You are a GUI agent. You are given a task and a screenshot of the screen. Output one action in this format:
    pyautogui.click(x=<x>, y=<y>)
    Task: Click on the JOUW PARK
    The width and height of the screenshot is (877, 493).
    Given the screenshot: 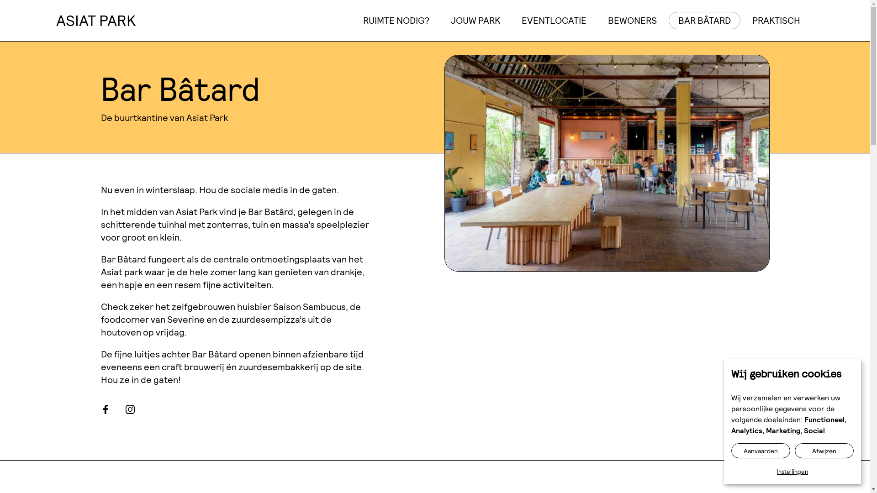 What is the action you would take?
    pyautogui.click(x=475, y=21)
    